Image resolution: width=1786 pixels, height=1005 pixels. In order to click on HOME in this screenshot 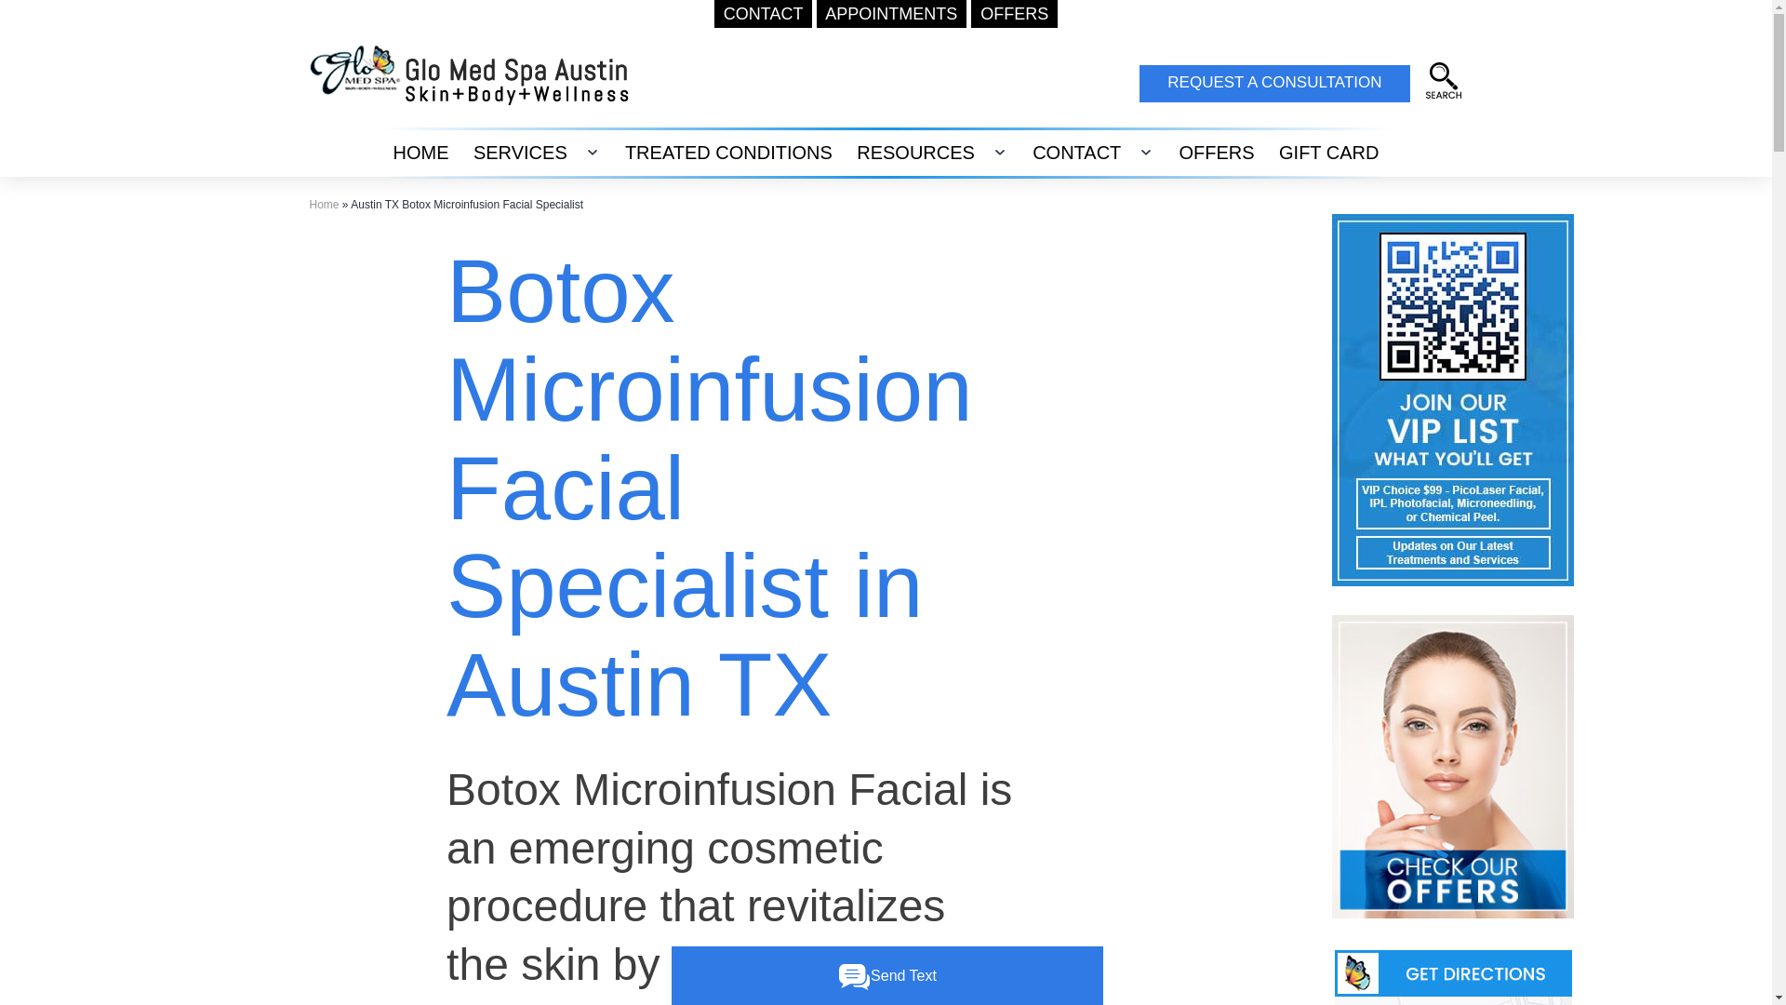, I will do `click(420, 153)`.